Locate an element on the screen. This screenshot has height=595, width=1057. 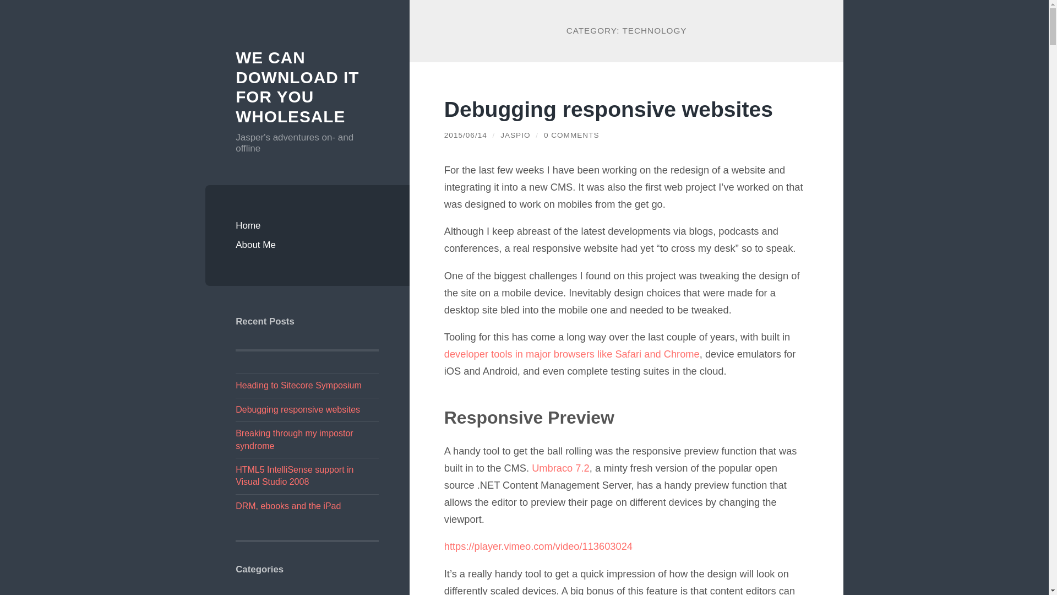
WE CAN DOWNLOAD IT FOR YOU WHOLESALE is located at coordinates (297, 86).